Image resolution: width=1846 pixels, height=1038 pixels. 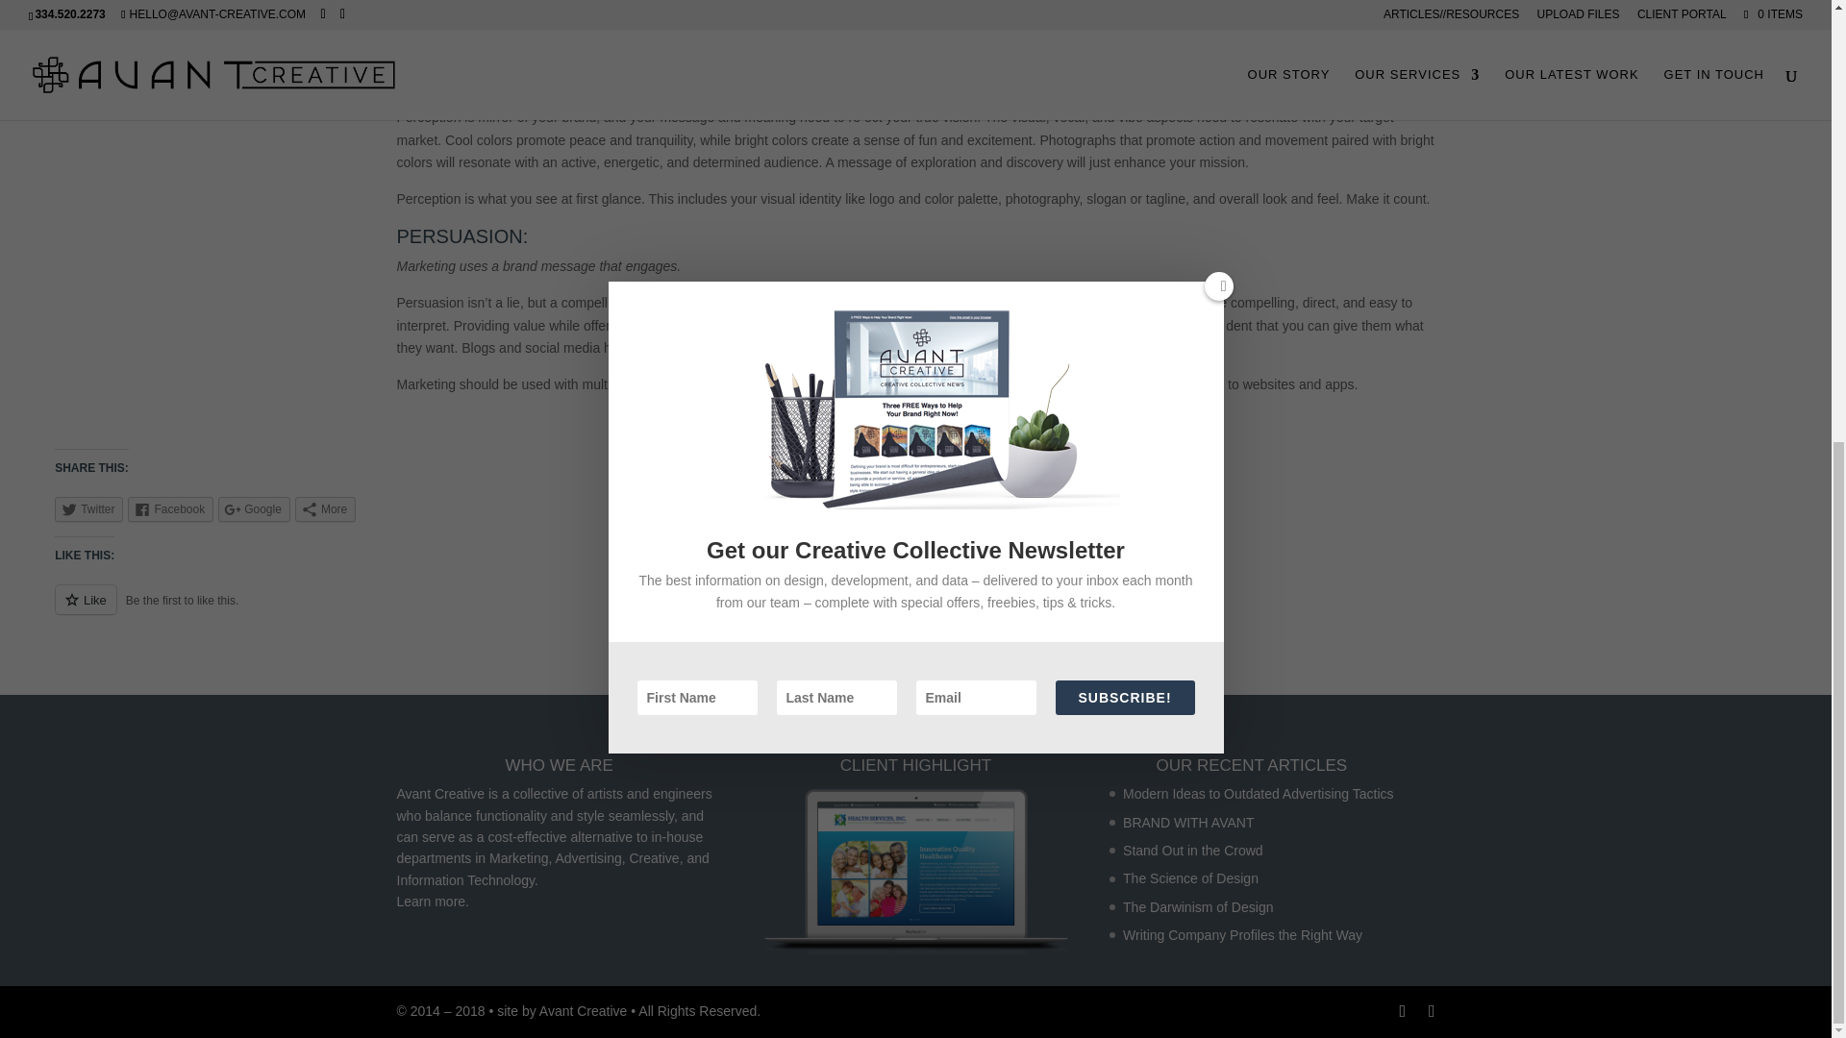 What do you see at coordinates (254, 509) in the screenshot?
I see `Google` at bounding box center [254, 509].